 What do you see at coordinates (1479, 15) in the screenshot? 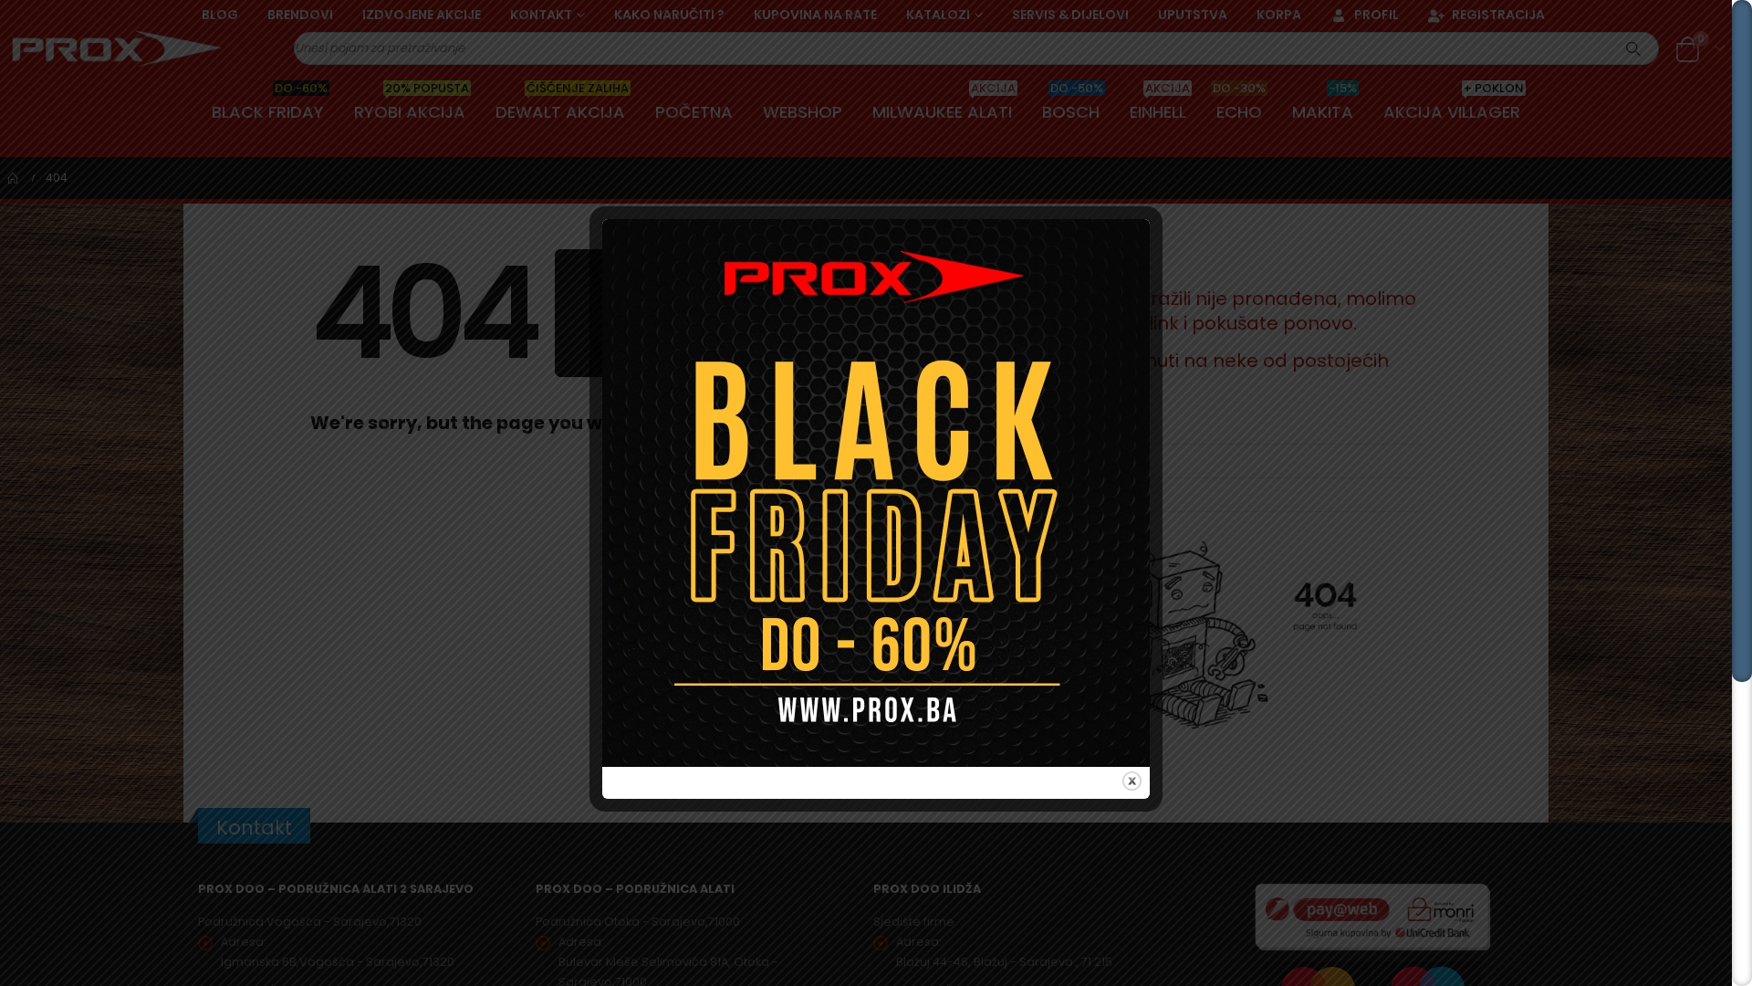
I see `REGISTRACIJA` at bounding box center [1479, 15].